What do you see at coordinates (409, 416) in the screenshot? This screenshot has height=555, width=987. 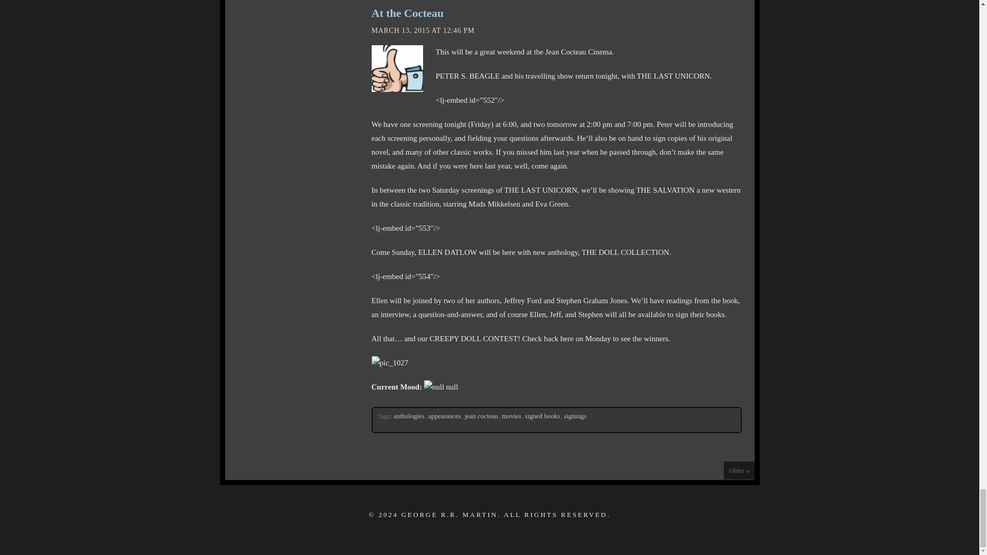 I see `anthologies` at bounding box center [409, 416].